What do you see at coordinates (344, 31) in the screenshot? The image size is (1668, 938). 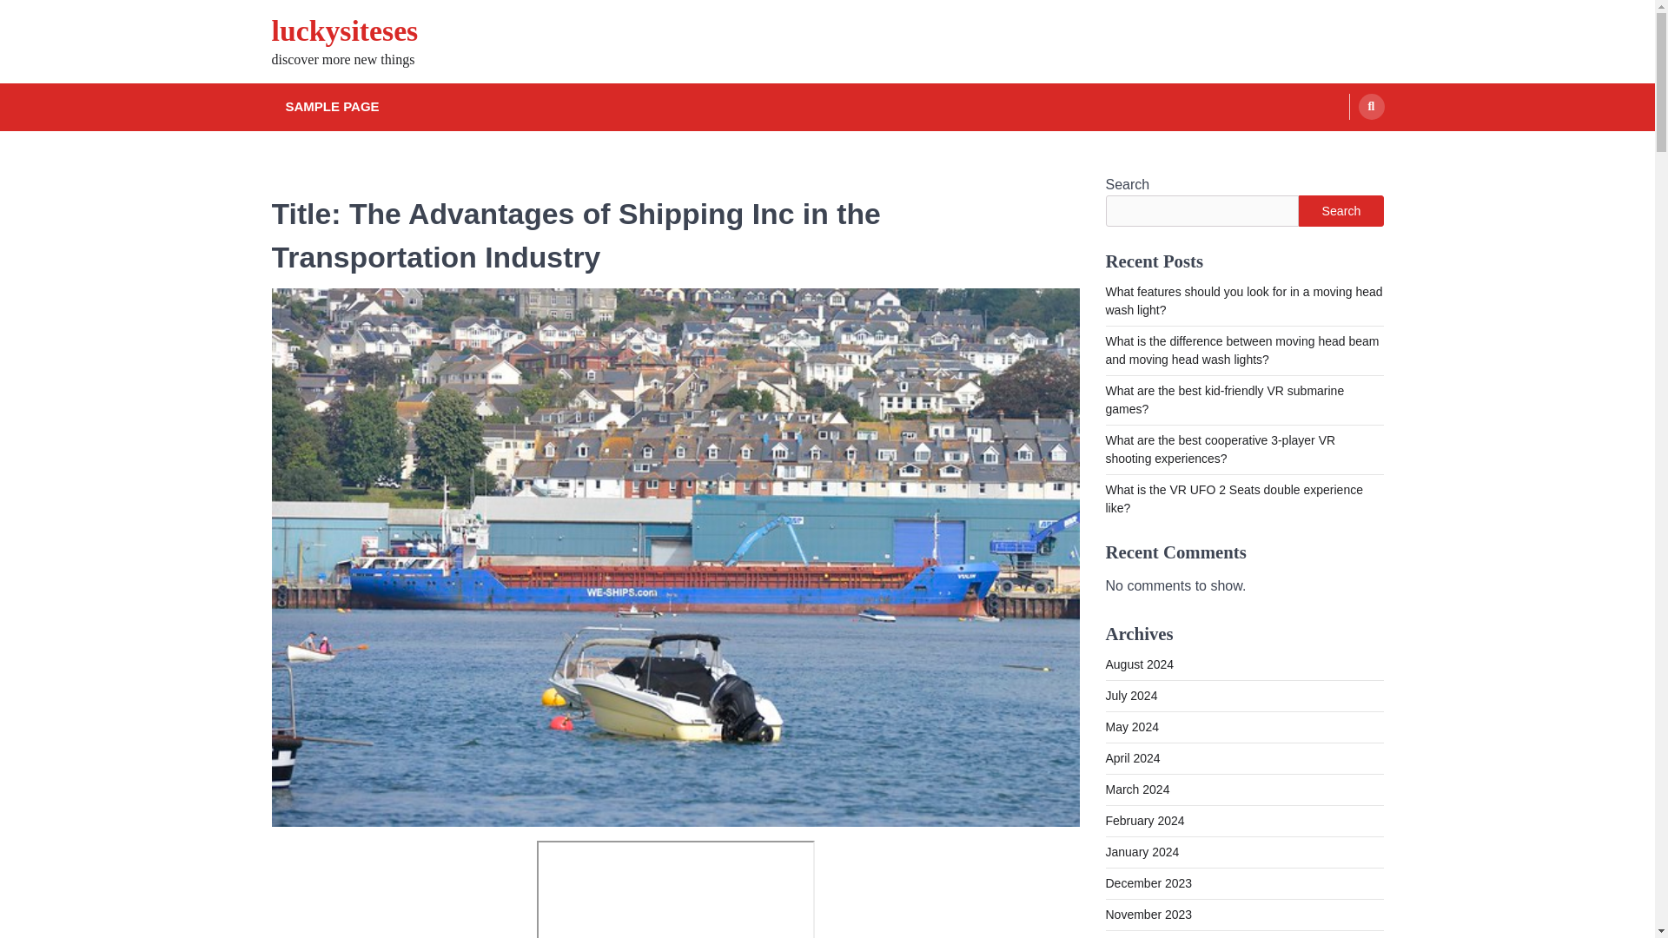 I see `luckysiteses` at bounding box center [344, 31].